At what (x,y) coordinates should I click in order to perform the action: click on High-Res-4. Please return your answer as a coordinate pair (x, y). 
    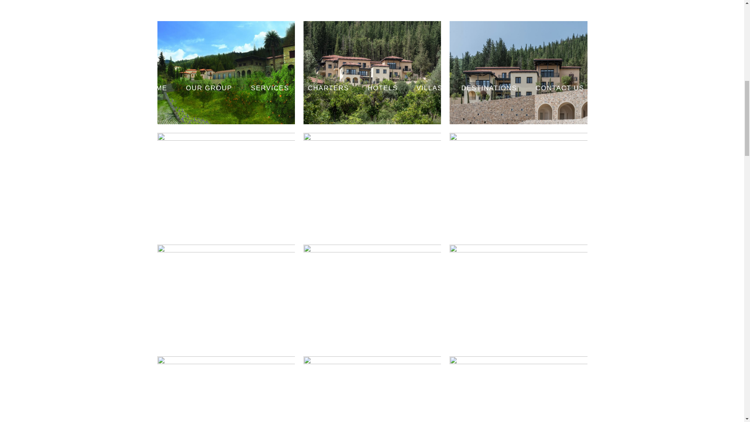
    Looking at the image, I should click on (373, 73).